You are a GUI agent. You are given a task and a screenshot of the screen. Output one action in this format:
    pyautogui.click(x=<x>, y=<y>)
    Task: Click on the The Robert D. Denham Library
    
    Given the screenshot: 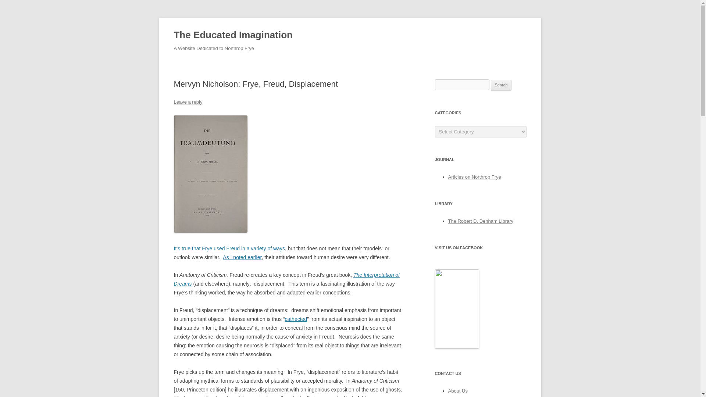 What is the action you would take?
    pyautogui.click(x=480, y=221)
    